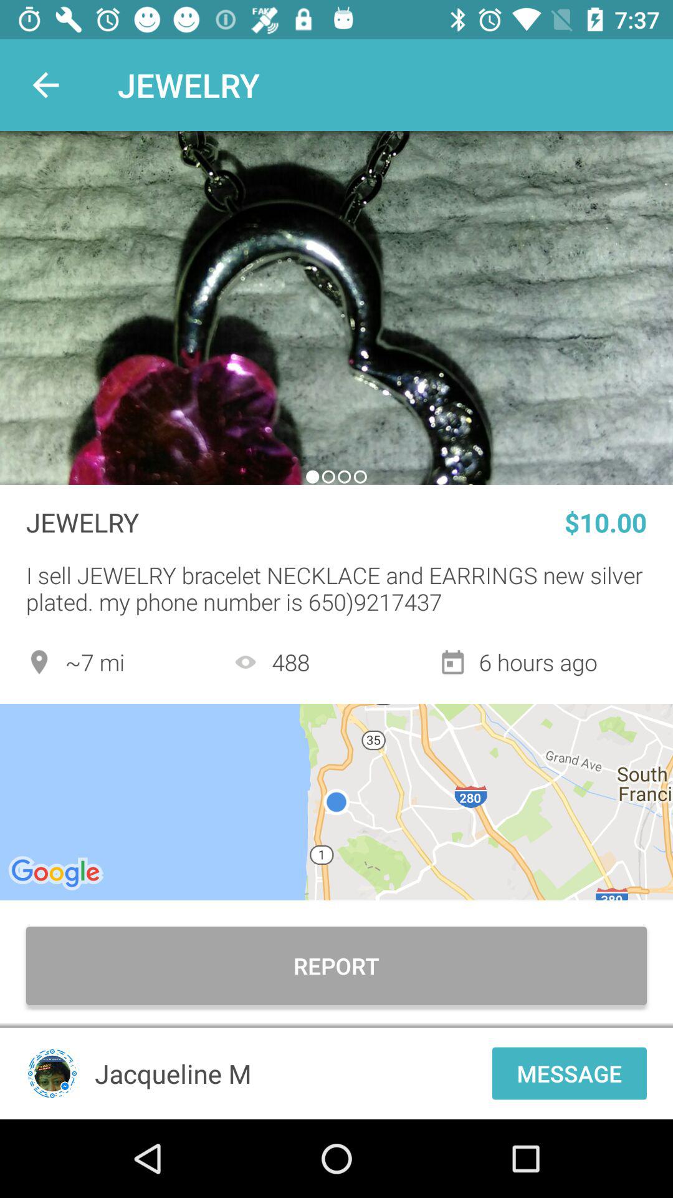 This screenshot has height=1198, width=673. What do you see at coordinates (570, 1073) in the screenshot?
I see `open the message icon` at bounding box center [570, 1073].